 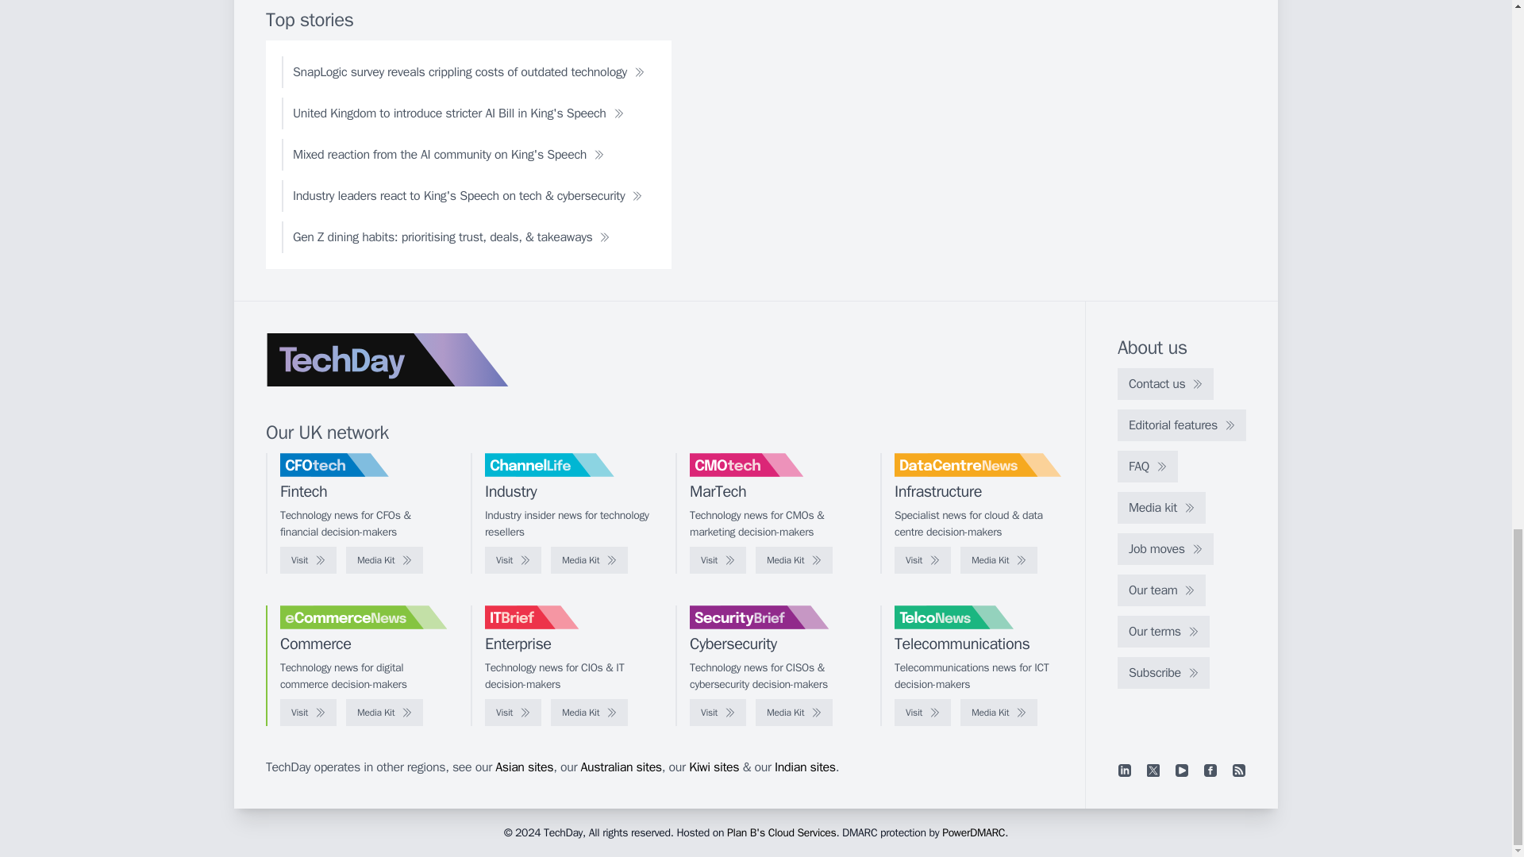 I want to click on Media Kit, so click(x=384, y=560).